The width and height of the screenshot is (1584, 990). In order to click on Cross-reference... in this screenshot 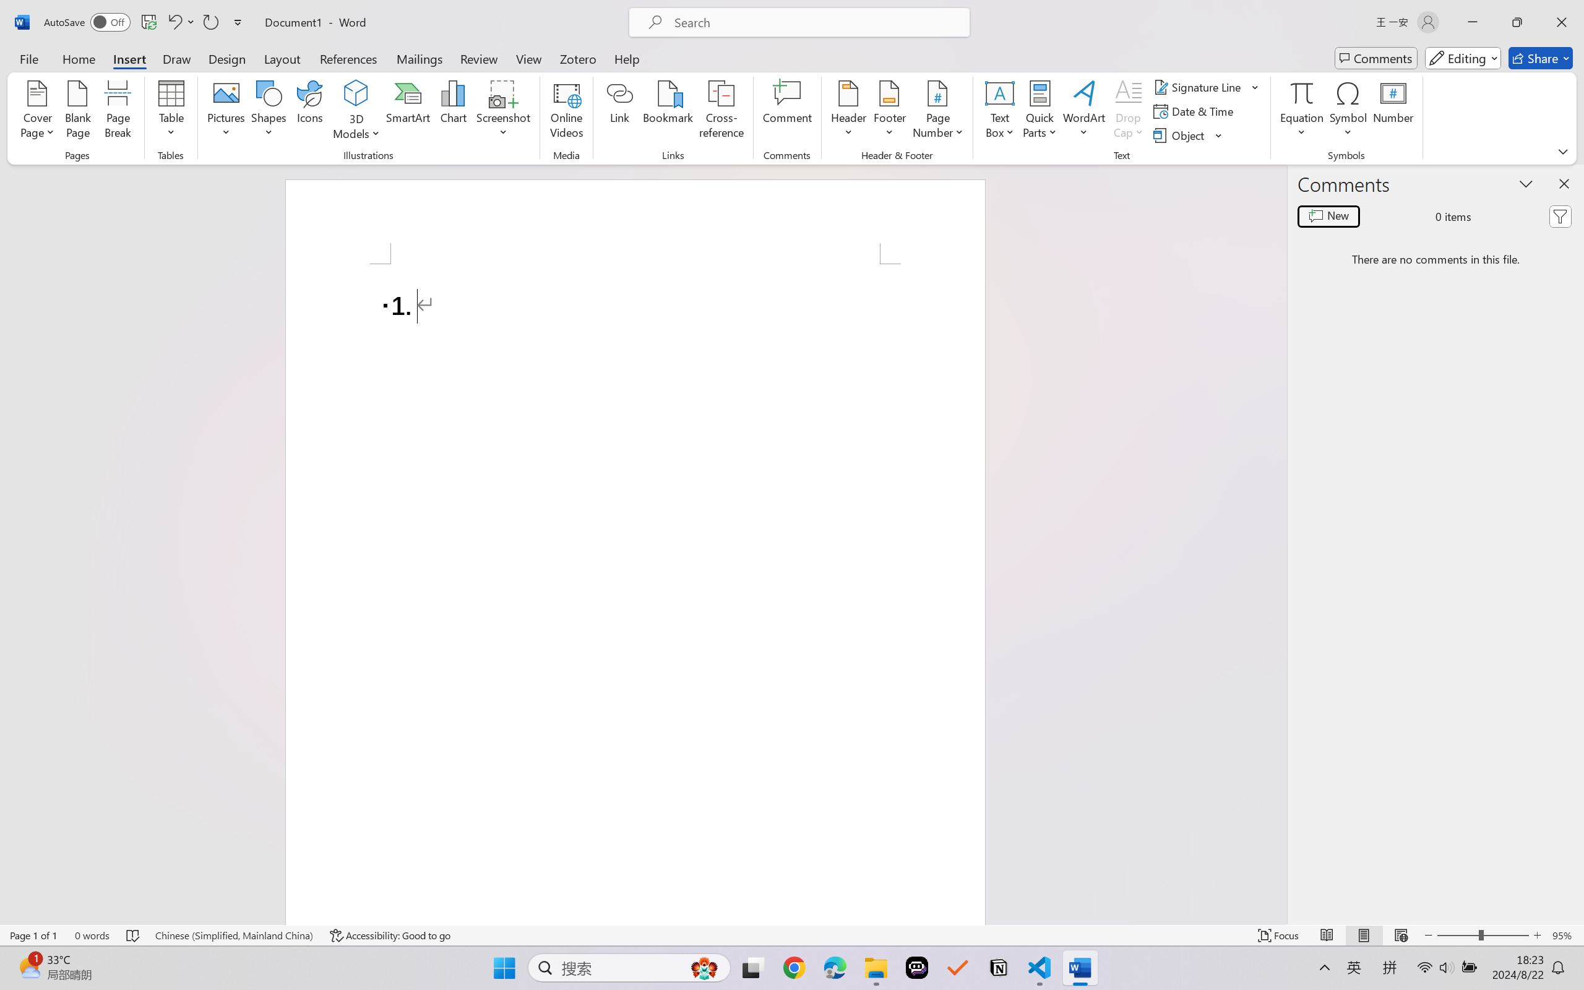, I will do `click(721, 111)`.